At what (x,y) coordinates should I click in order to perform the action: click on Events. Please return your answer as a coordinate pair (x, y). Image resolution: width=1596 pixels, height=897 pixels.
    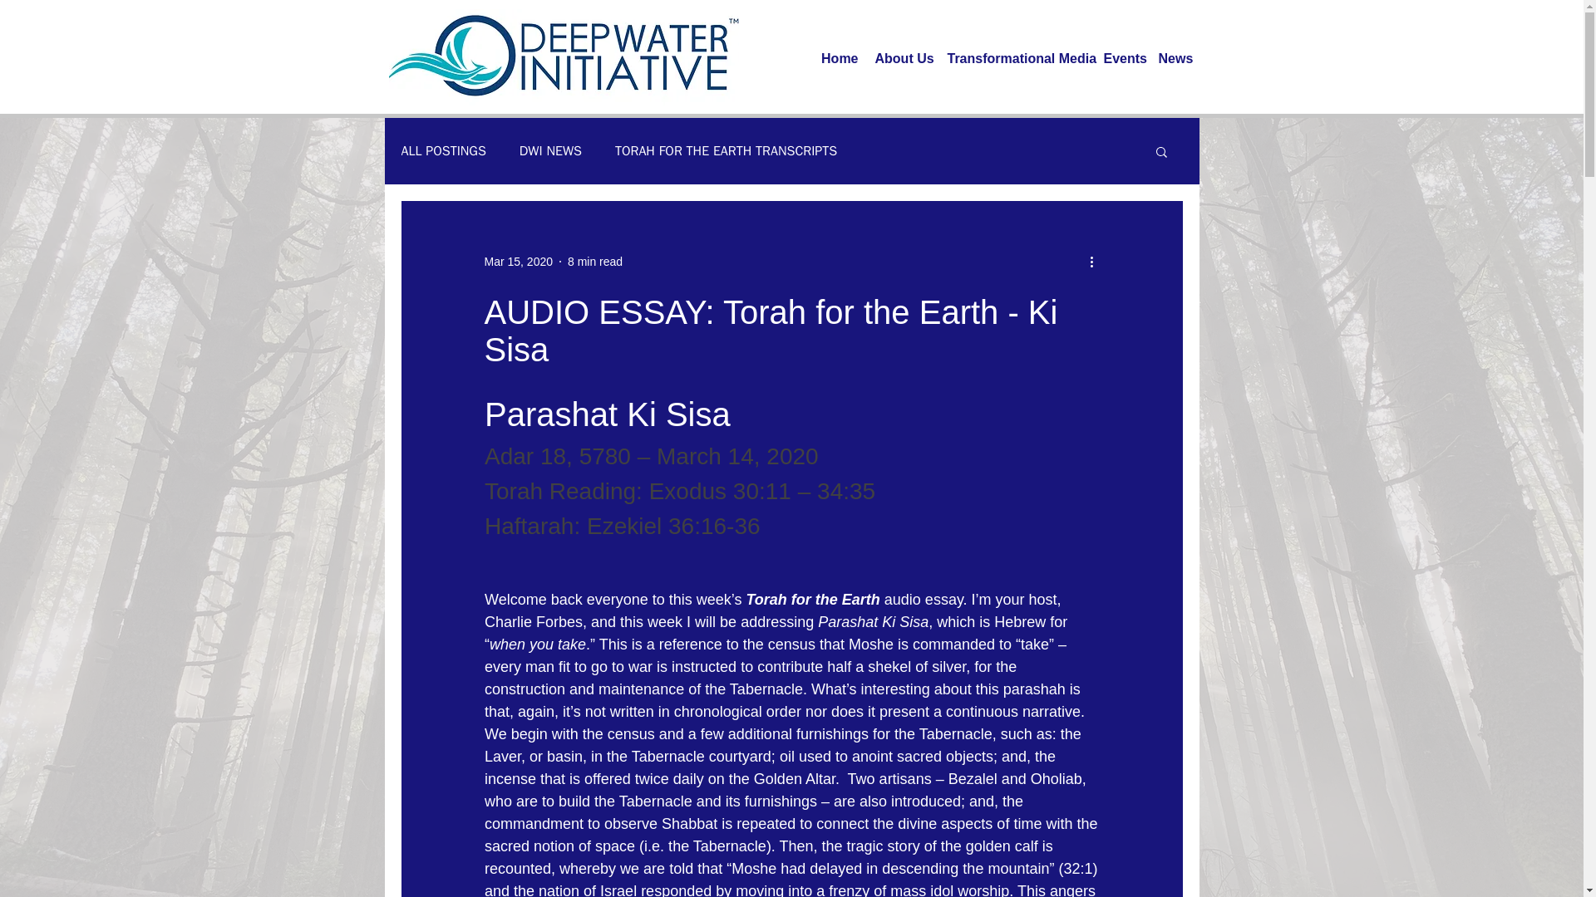
    Looking at the image, I should click on (1122, 59).